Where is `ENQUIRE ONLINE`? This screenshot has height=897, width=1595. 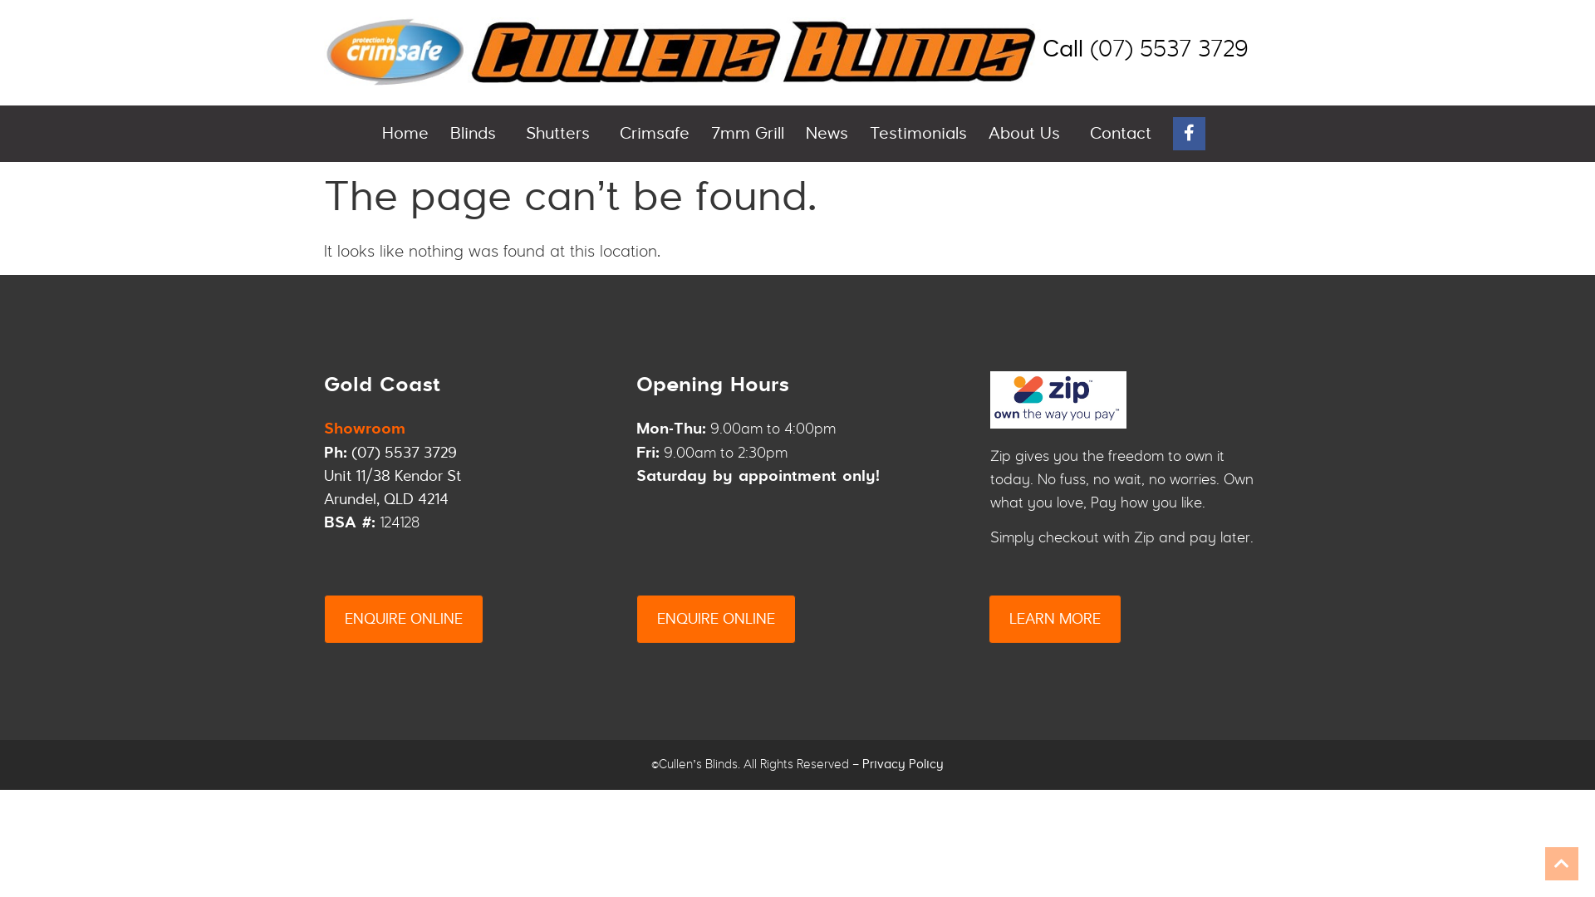
ENQUIRE ONLINE is located at coordinates (404, 620).